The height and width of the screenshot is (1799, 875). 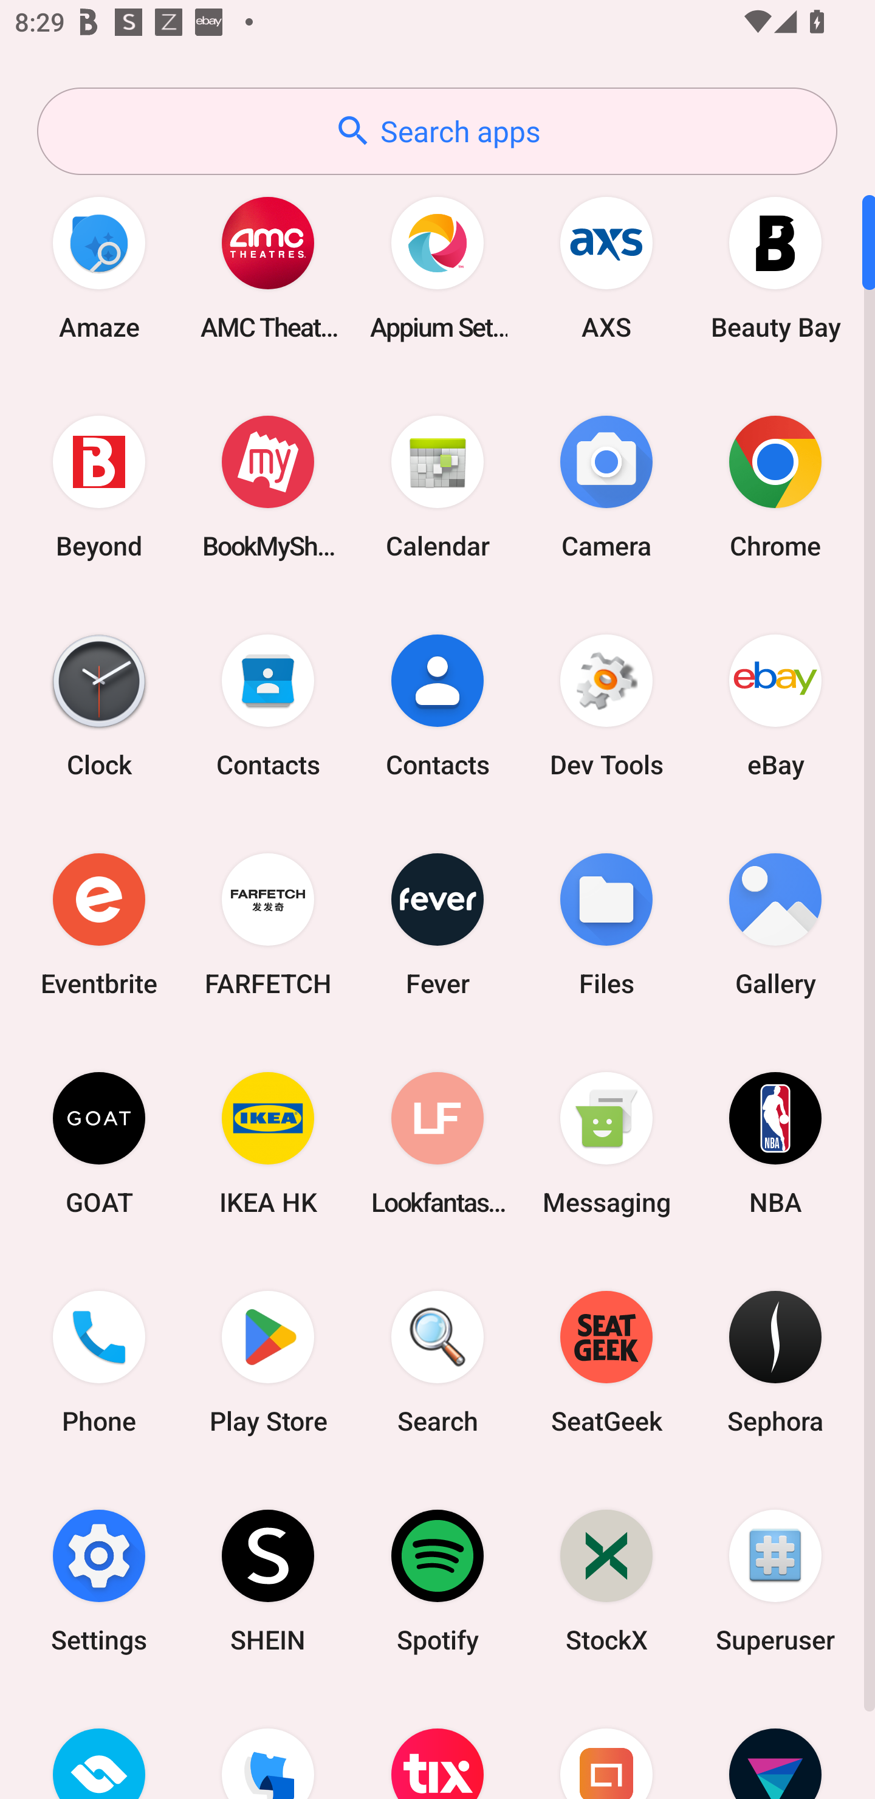 I want to click on Phone, so click(x=99, y=1361).